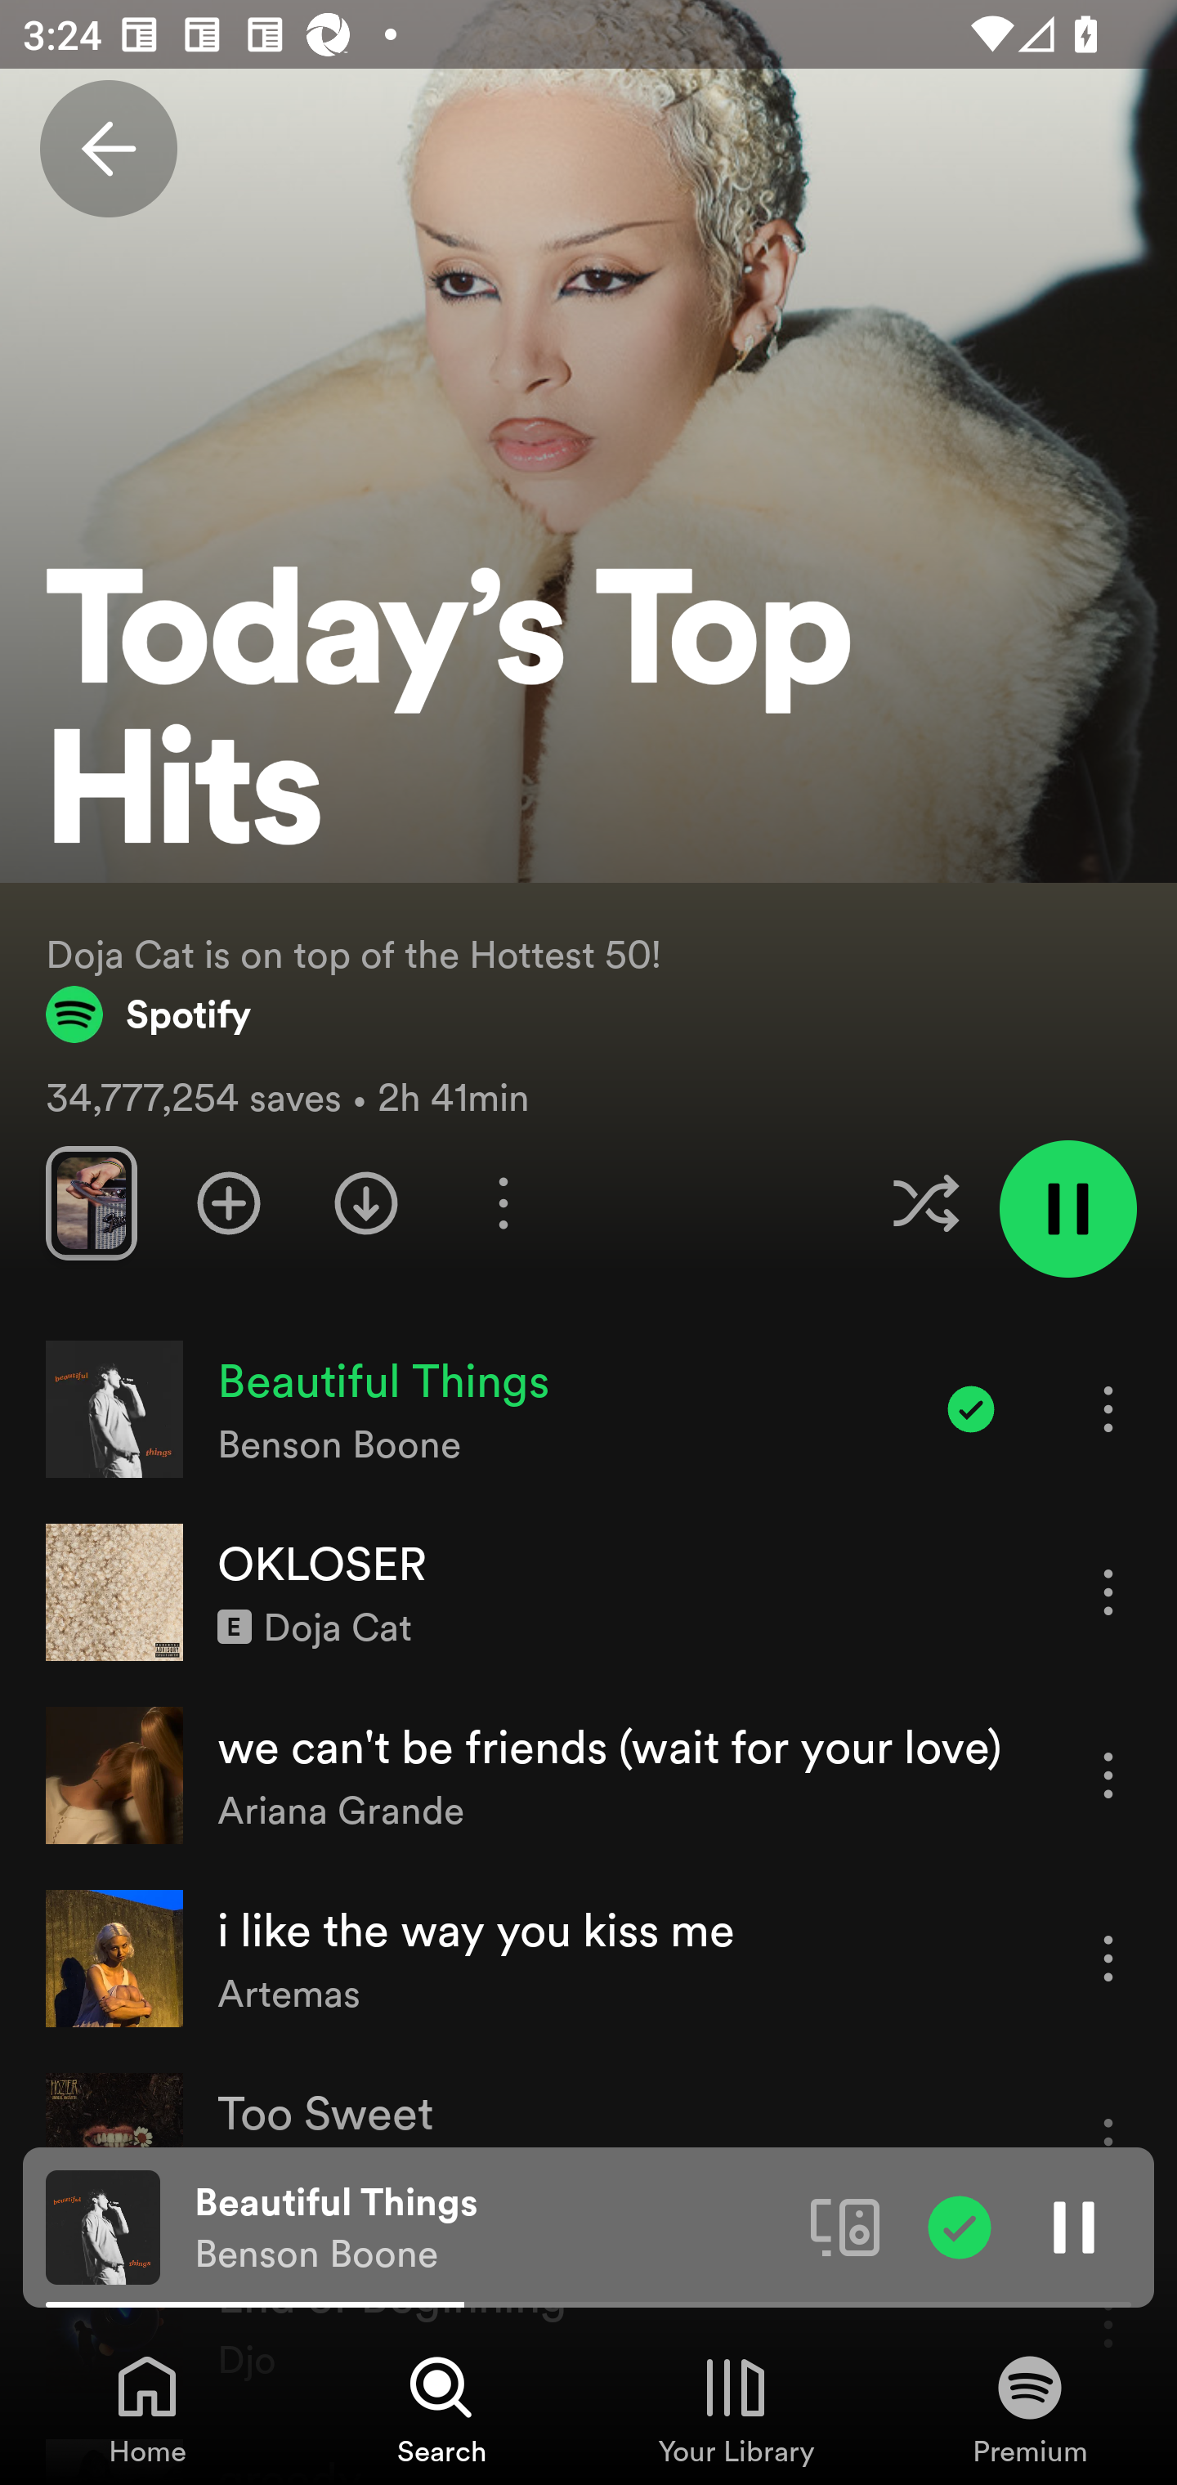 The height and width of the screenshot is (2485, 1177). I want to click on Item added, so click(971, 1408).